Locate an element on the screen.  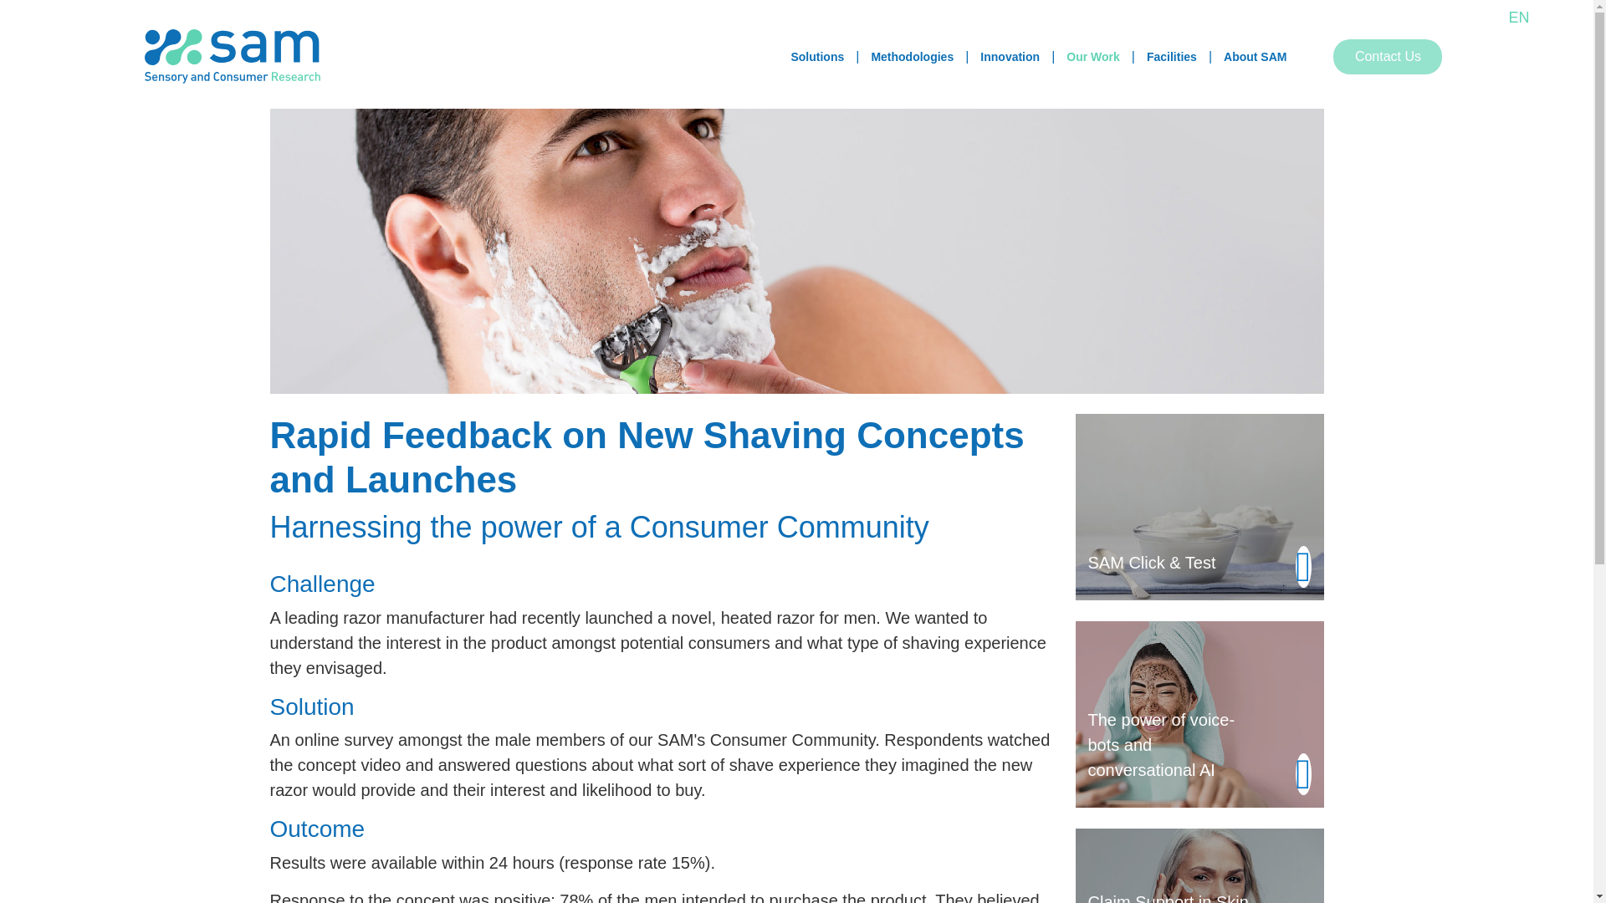
Facilities is located at coordinates (1172, 57).